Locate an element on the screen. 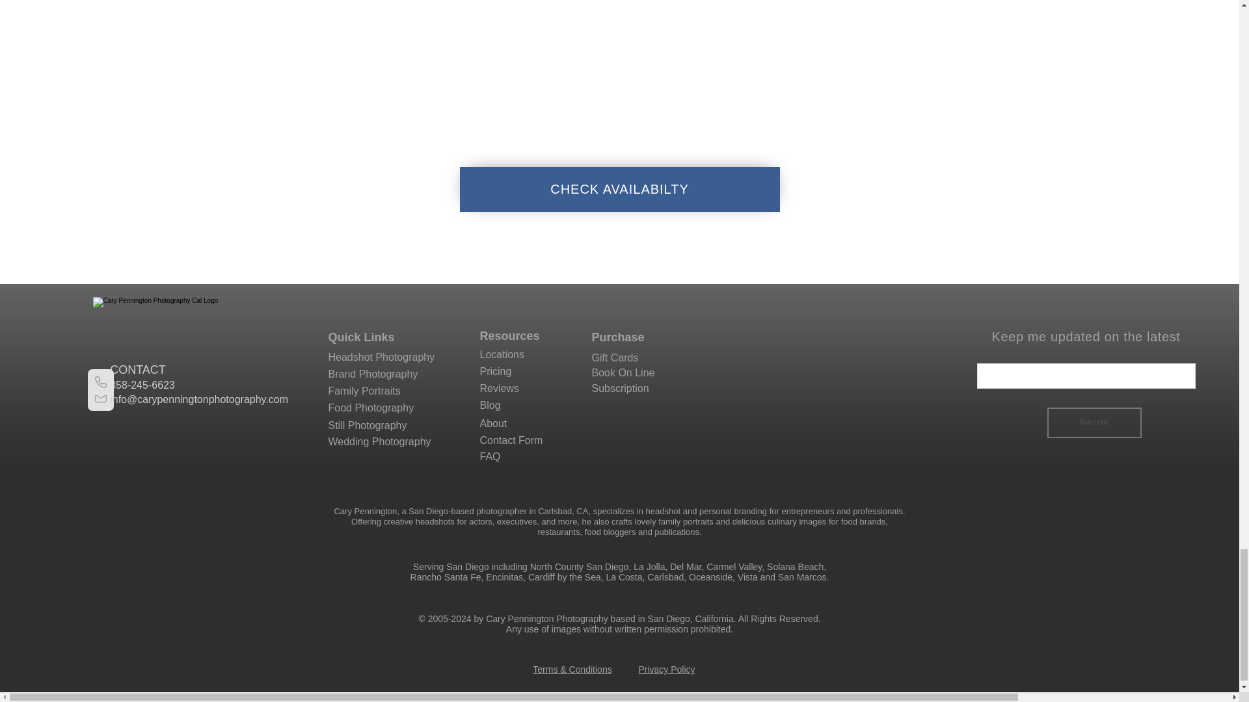 This screenshot has width=1249, height=702. Wedding Photography is located at coordinates (379, 441).